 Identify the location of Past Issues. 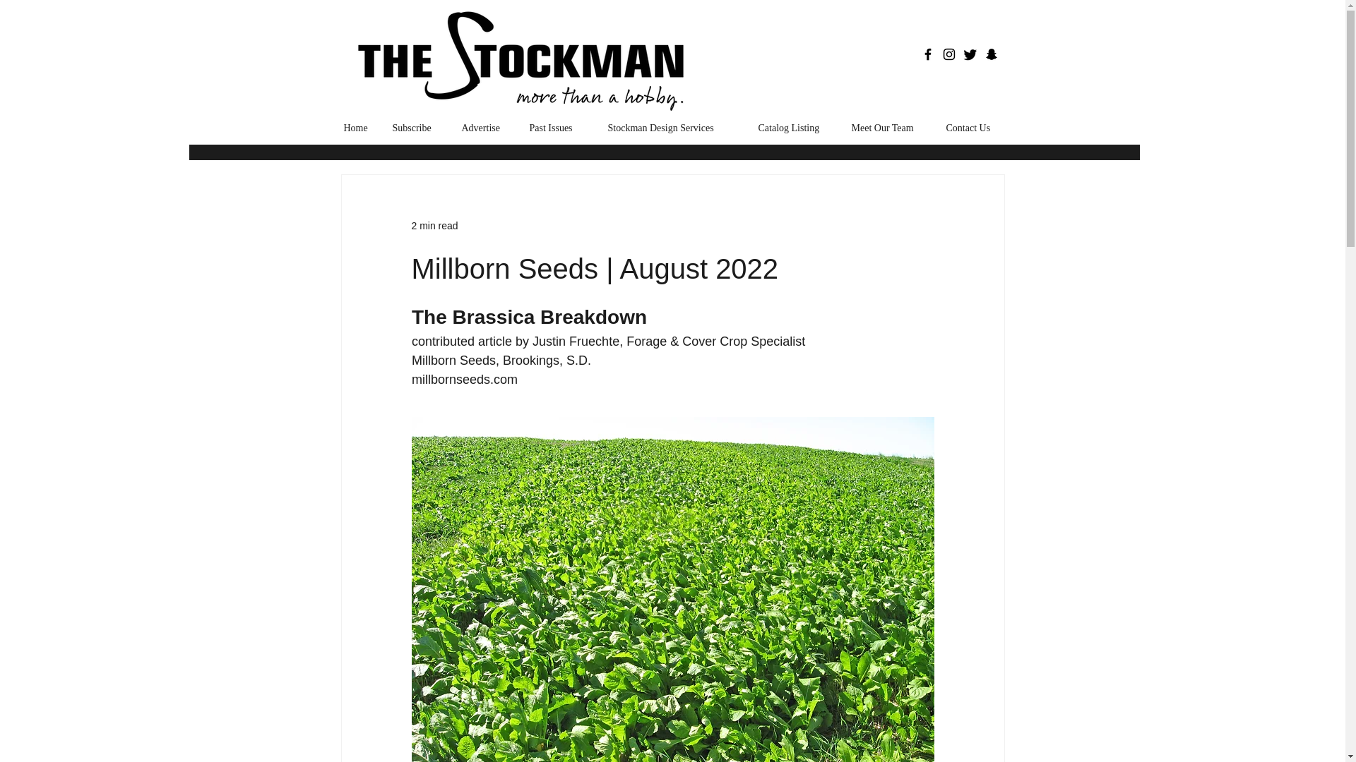
(557, 128).